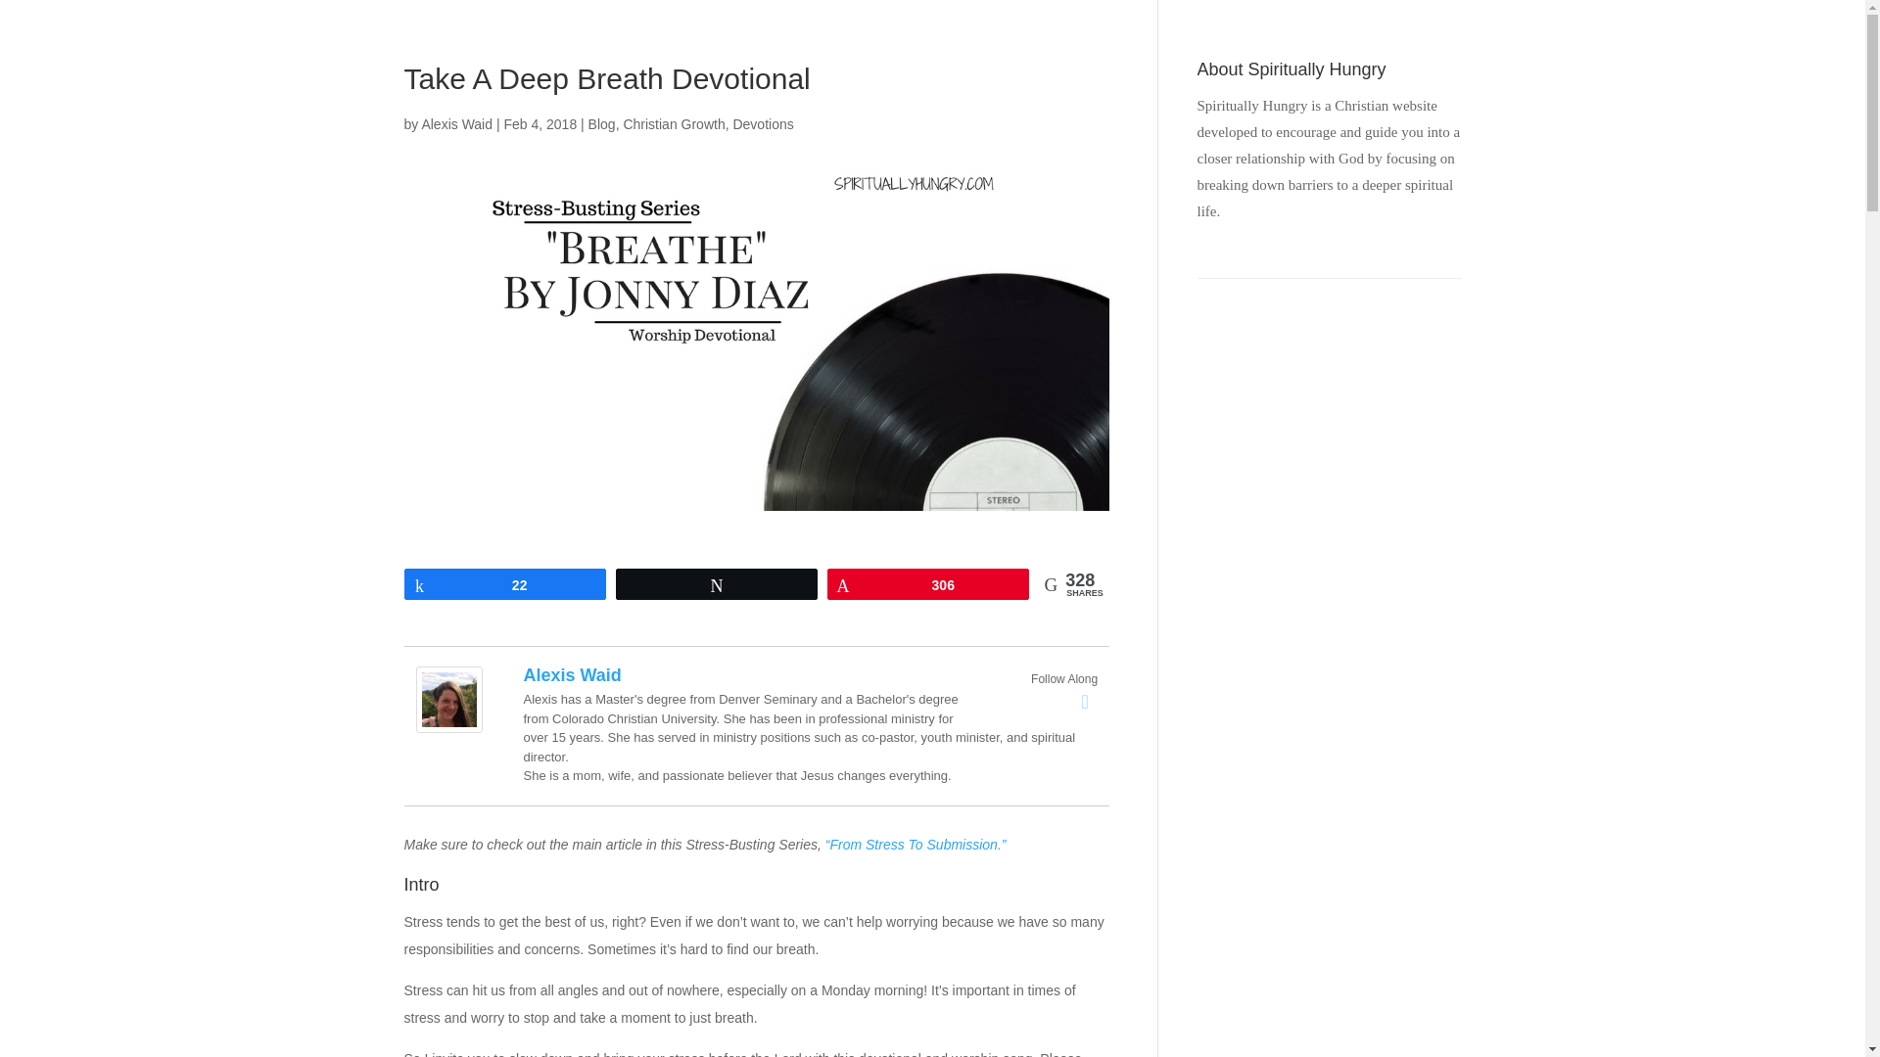  What do you see at coordinates (601, 123) in the screenshot?
I see `Blog` at bounding box center [601, 123].